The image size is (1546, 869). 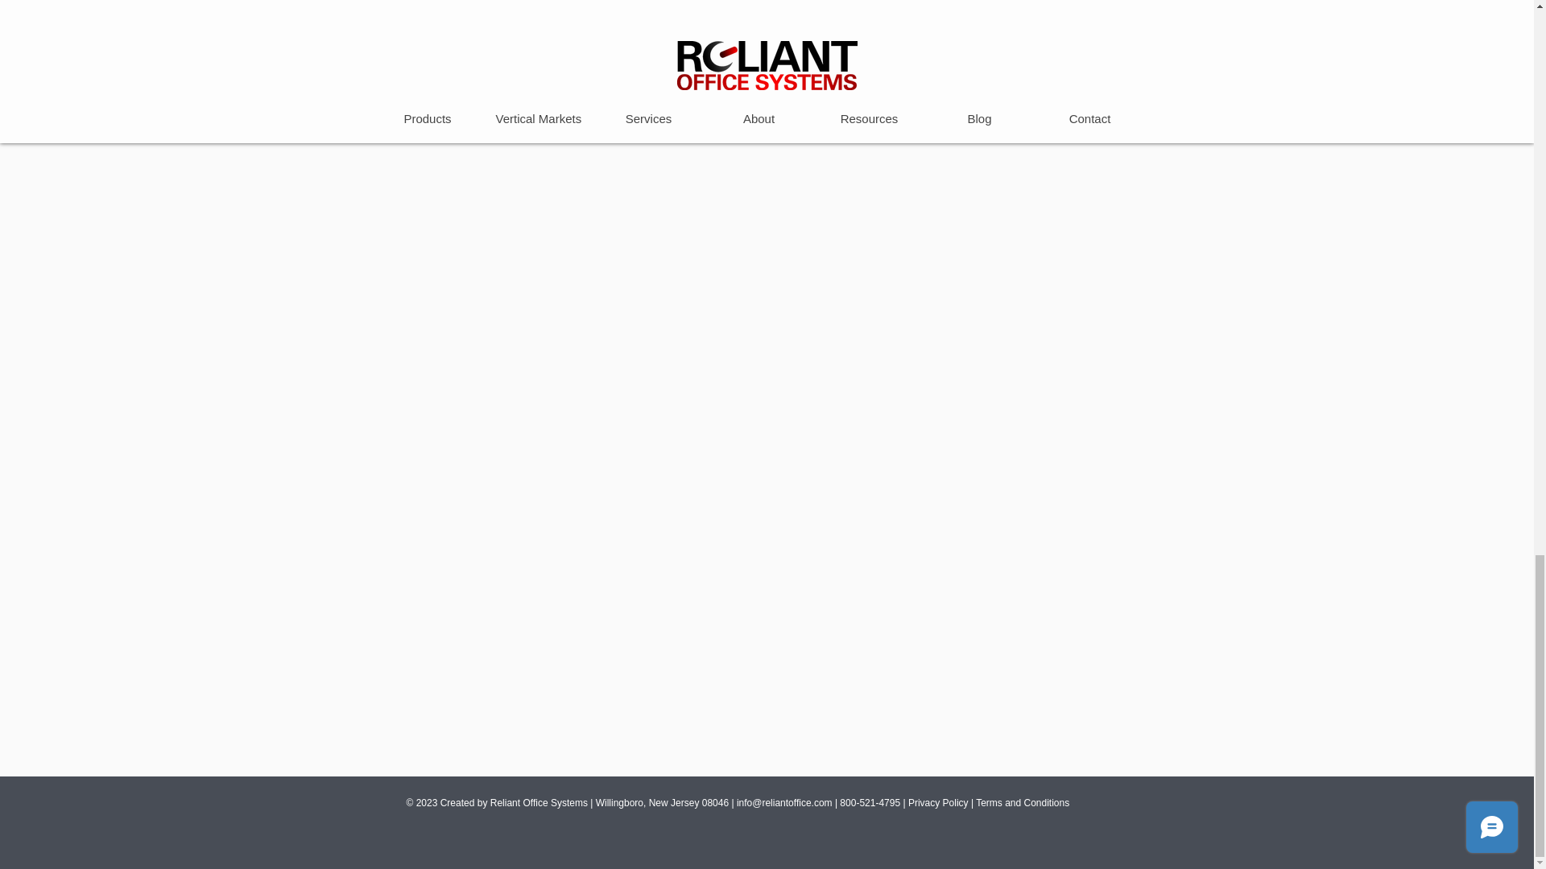 I want to click on Terms and Conditions, so click(x=1023, y=803).